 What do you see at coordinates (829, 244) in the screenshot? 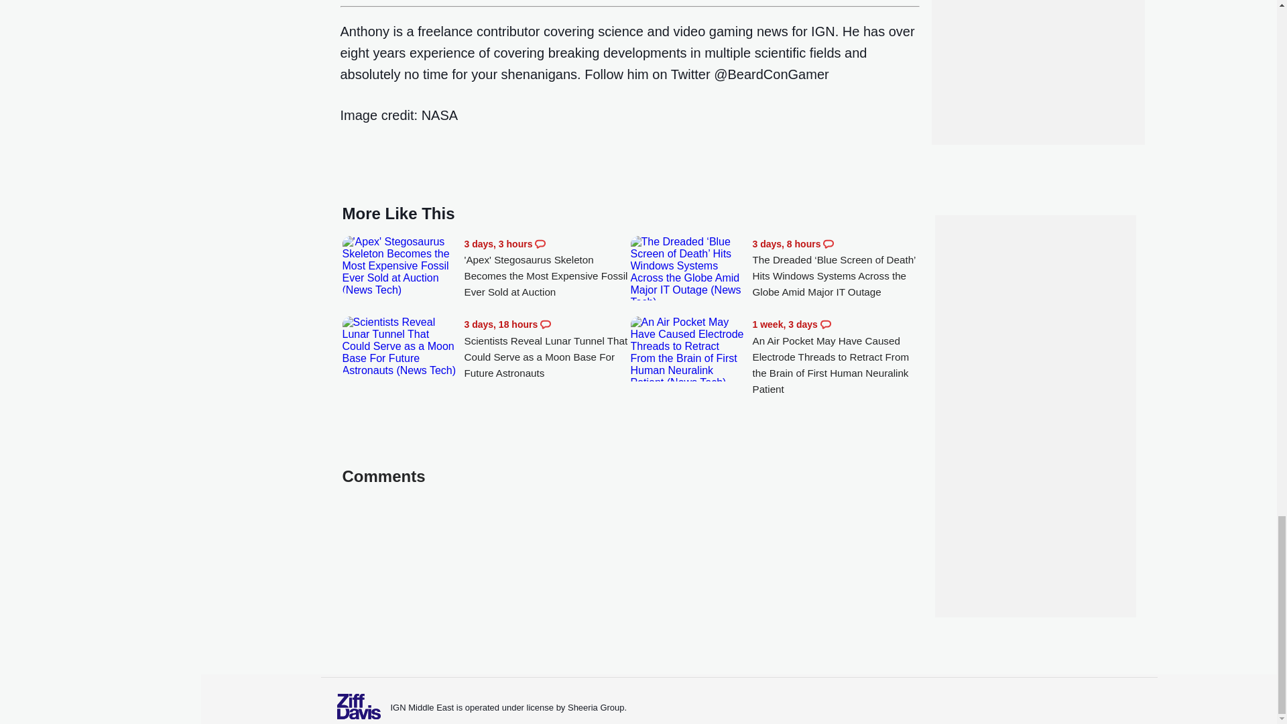
I see `Comments` at bounding box center [829, 244].